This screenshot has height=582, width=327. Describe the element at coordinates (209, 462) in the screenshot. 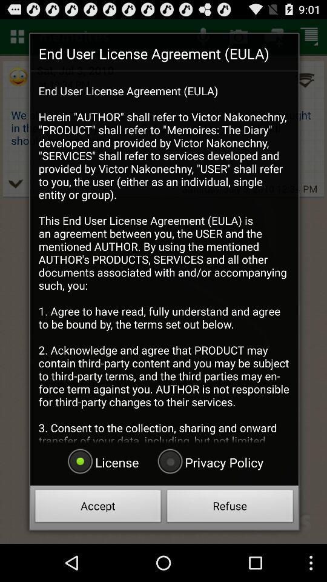

I see `launch button above accept button` at that location.